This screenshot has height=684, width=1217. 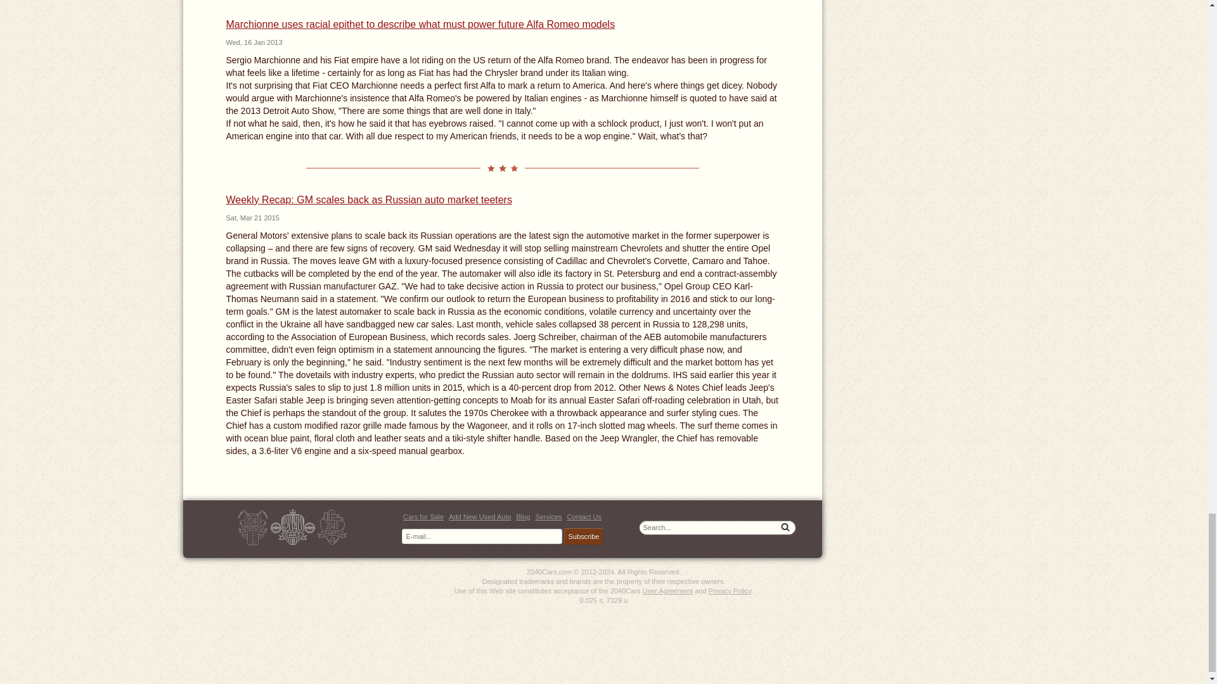 I want to click on Blog, so click(x=522, y=517).